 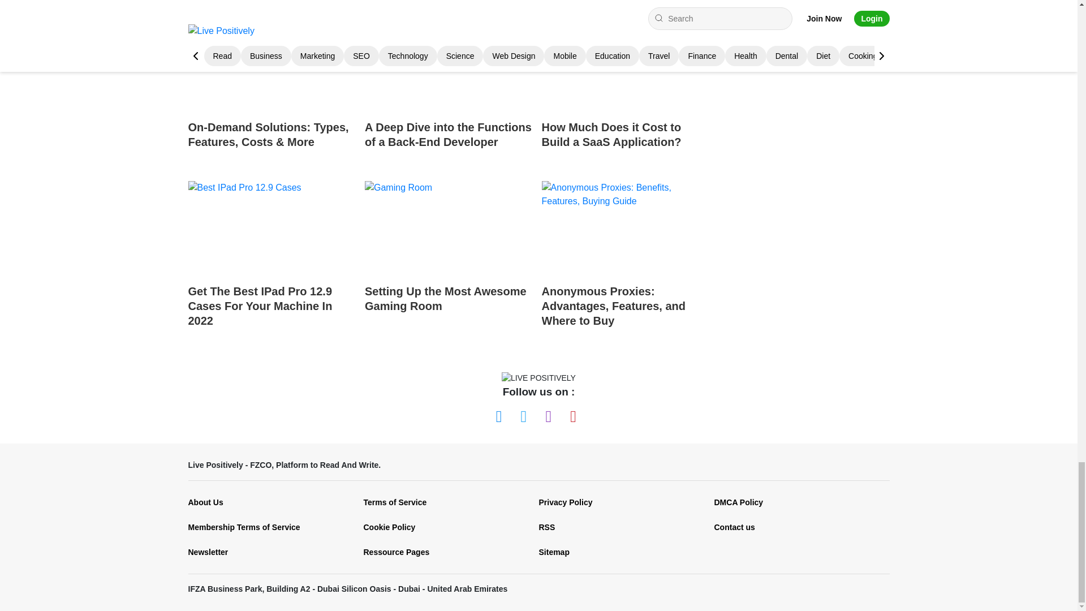 I want to click on A Deep Dive into the Functions of a Back-End Developer, so click(x=449, y=64).